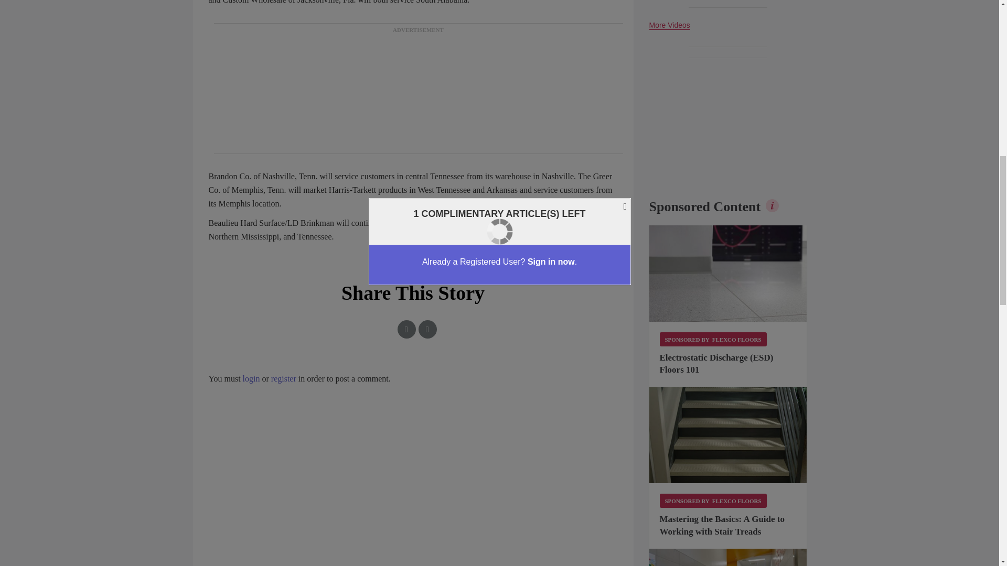 This screenshot has width=1007, height=566. I want to click on ESD flooring, so click(728, 274).